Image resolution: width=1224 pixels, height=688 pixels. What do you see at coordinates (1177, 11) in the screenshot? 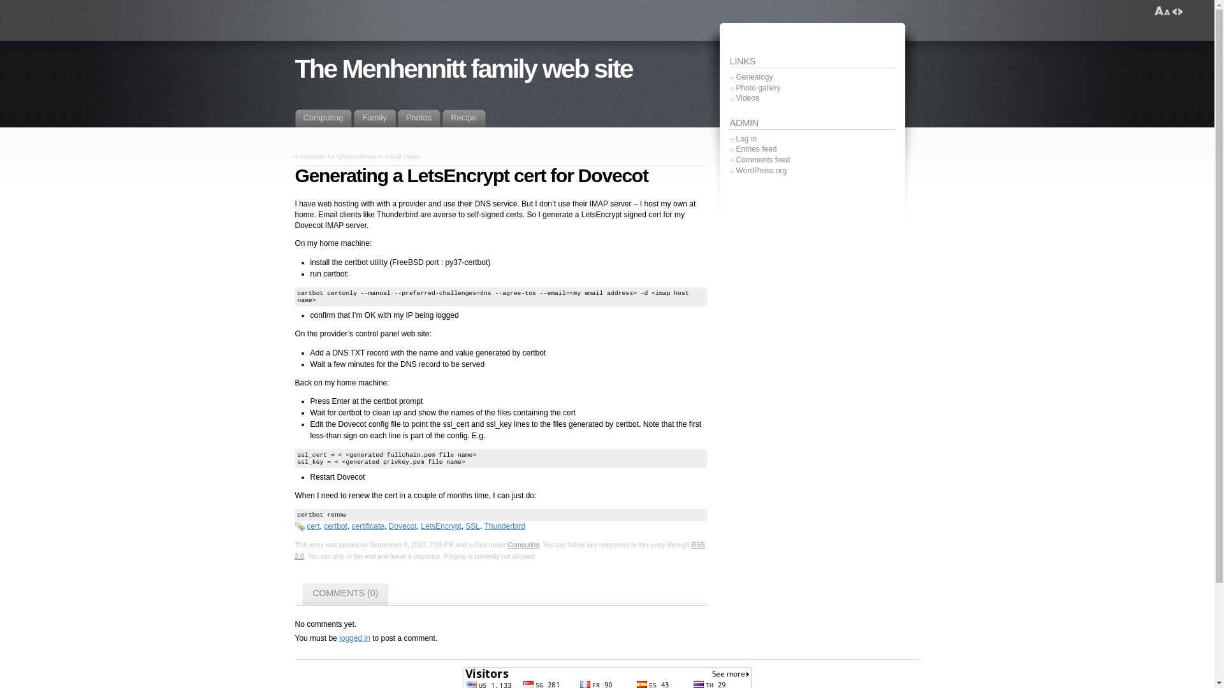
I see `Switch between full and fixed width` at bounding box center [1177, 11].